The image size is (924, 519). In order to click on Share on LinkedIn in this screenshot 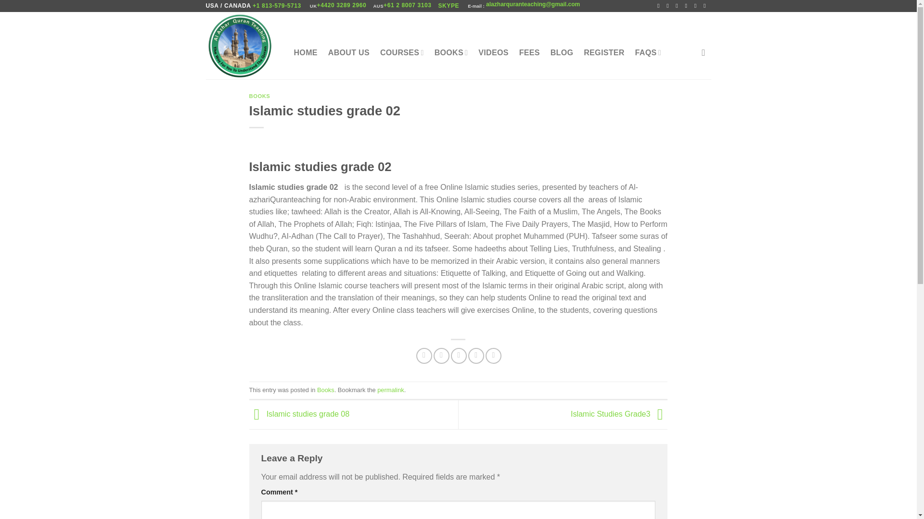, I will do `click(494, 356)`.